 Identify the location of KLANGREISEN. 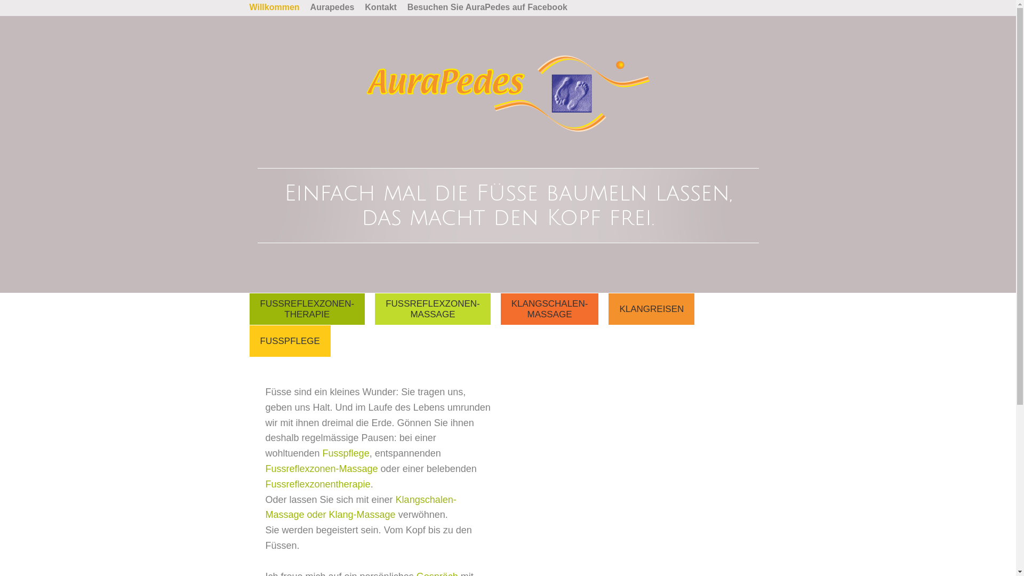
(652, 309).